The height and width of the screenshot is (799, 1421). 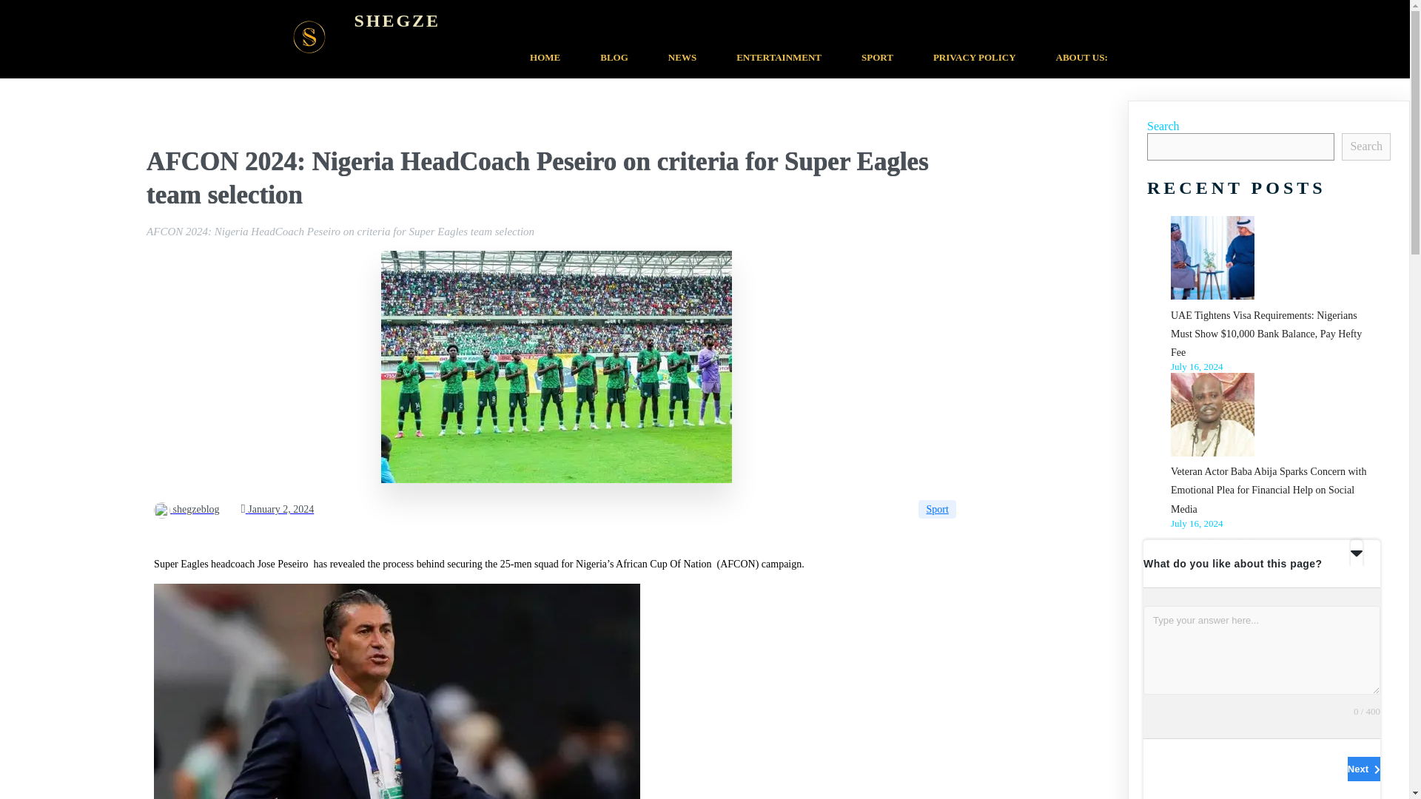 What do you see at coordinates (556, 367) in the screenshot?
I see `A947224D-D8C2-4574-AF0E-66929401CB2D` at bounding box center [556, 367].